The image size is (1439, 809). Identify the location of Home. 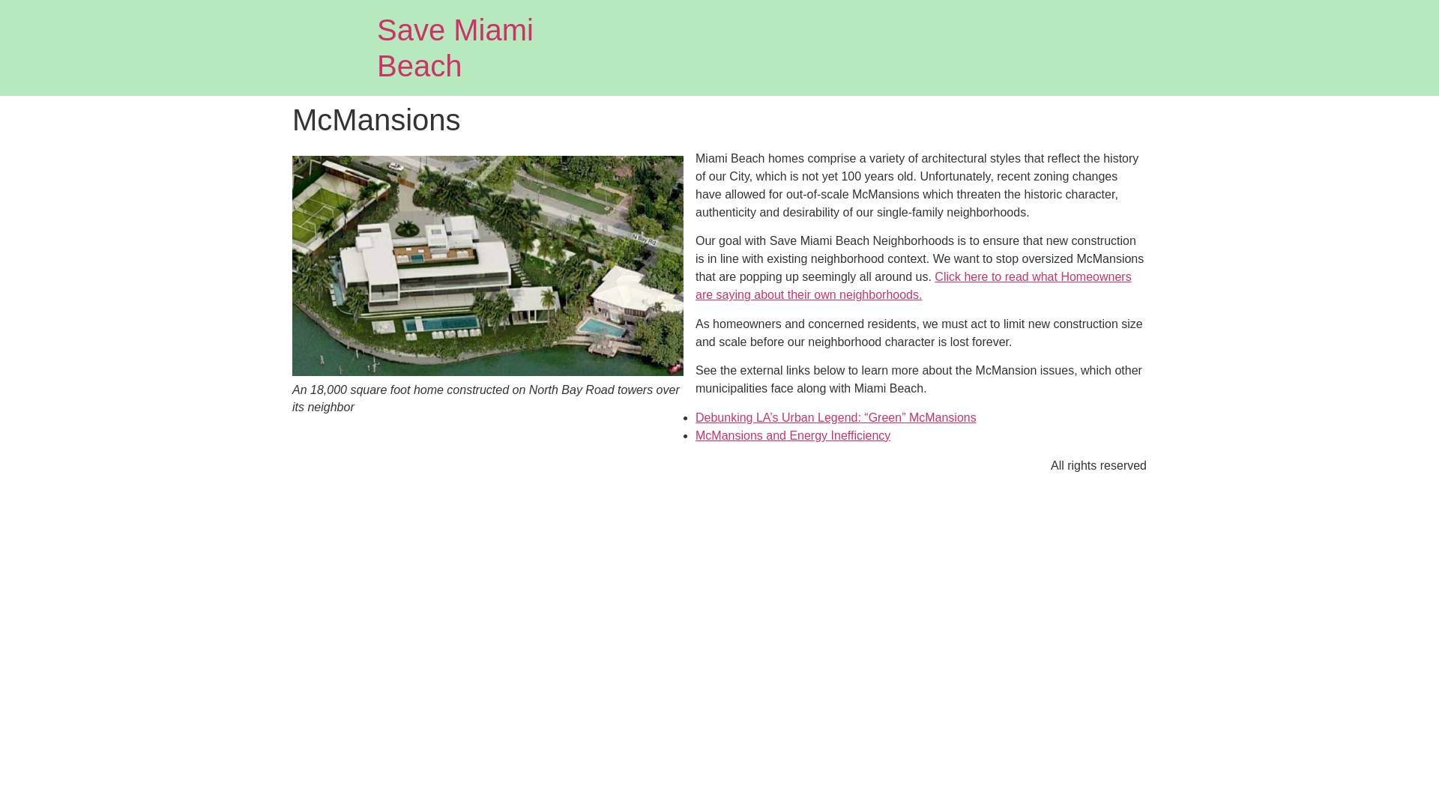
(456, 48).